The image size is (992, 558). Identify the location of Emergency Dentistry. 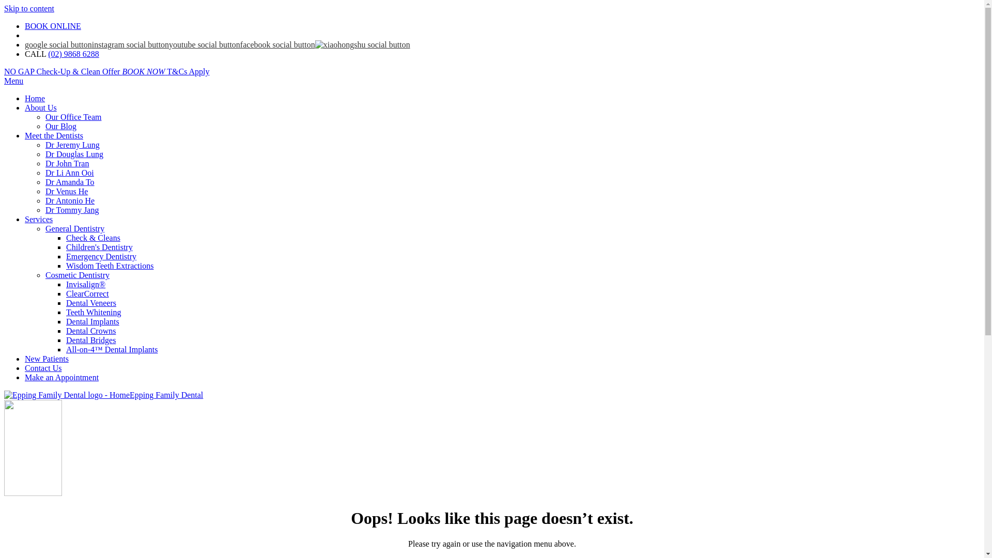
(101, 256).